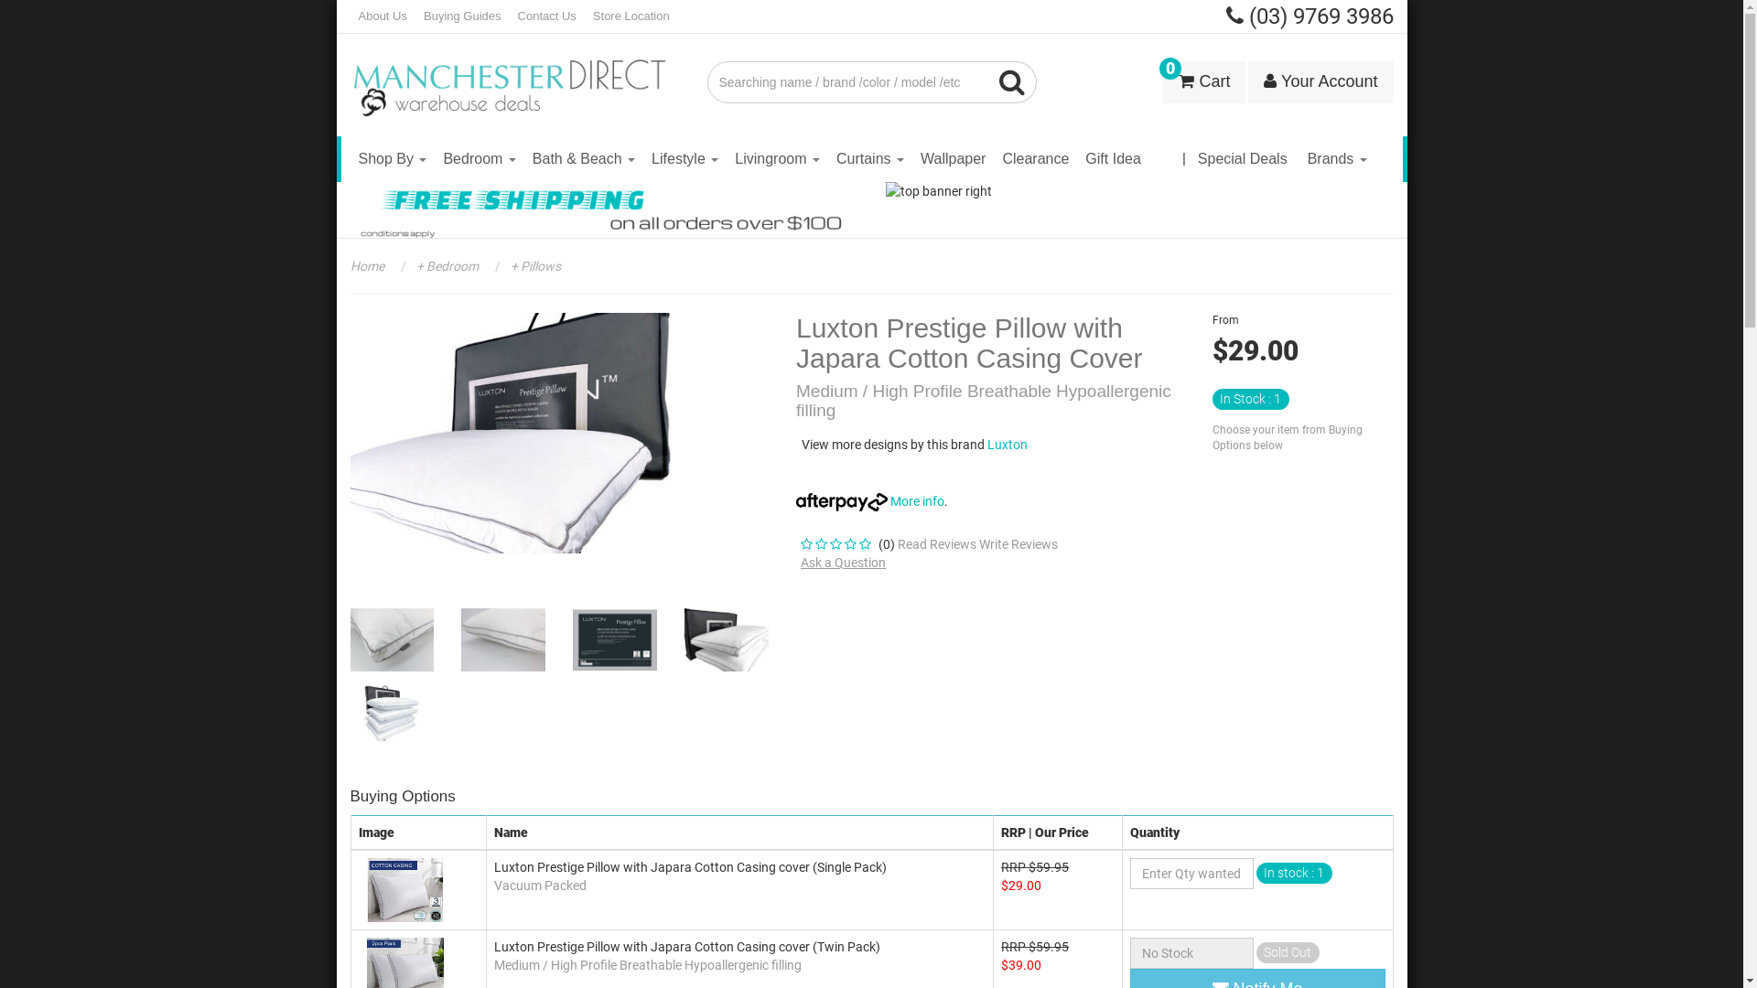 This screenshot has width=1757, height=988. I want to click on Large View, so click(503, 640).